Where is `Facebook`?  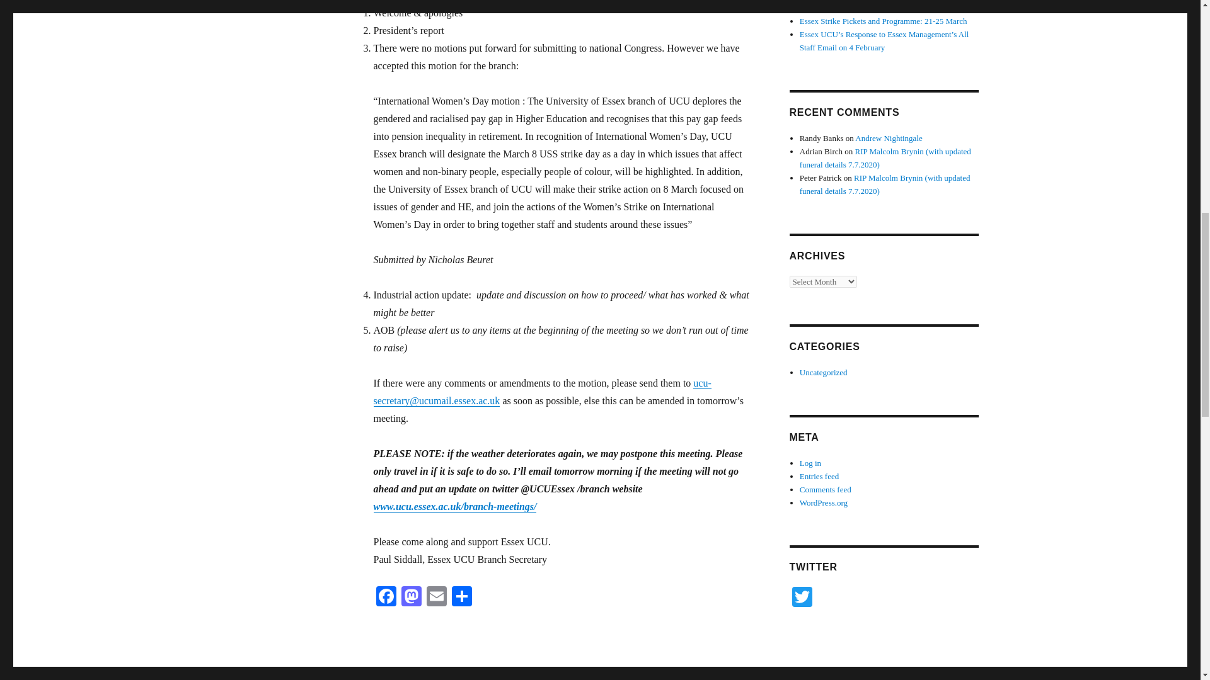
Facebook is located at coordinates (385, 597).